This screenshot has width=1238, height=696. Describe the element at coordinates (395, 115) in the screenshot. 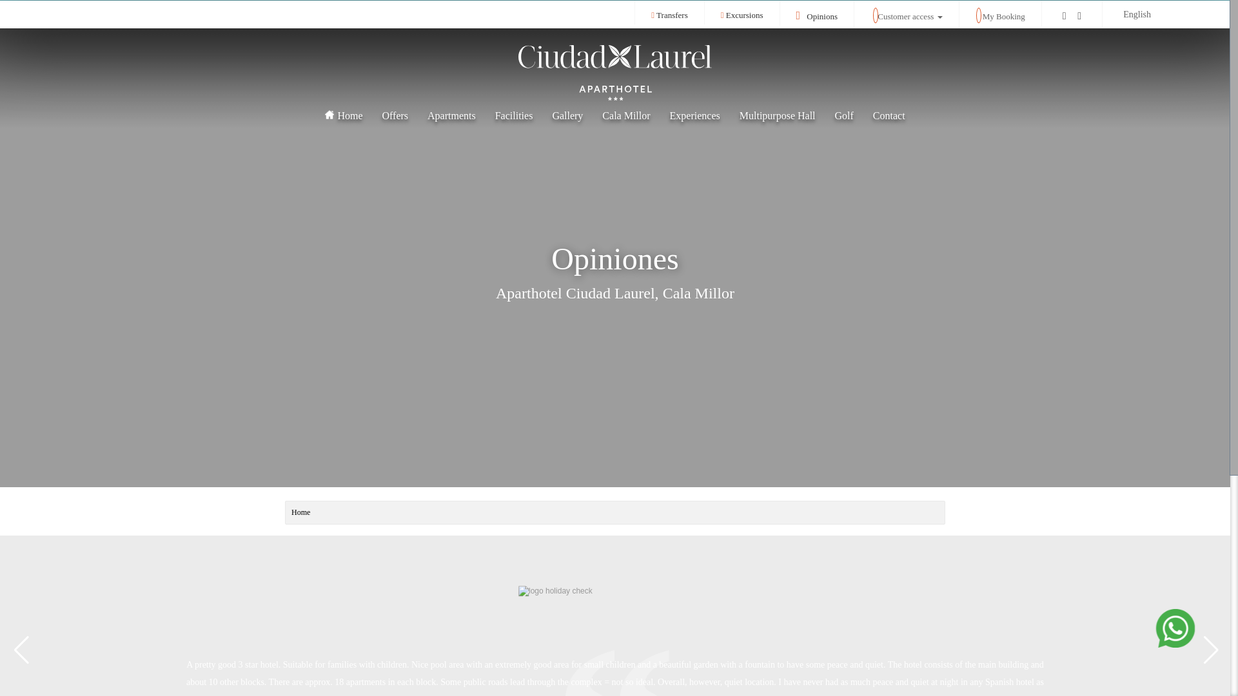

I see `Offers` at that location.